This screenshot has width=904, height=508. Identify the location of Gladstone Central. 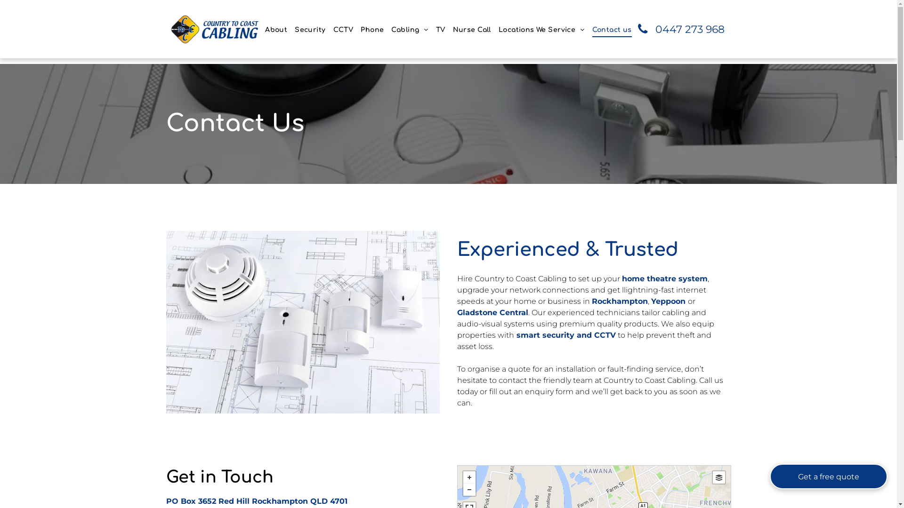
(492, 312).